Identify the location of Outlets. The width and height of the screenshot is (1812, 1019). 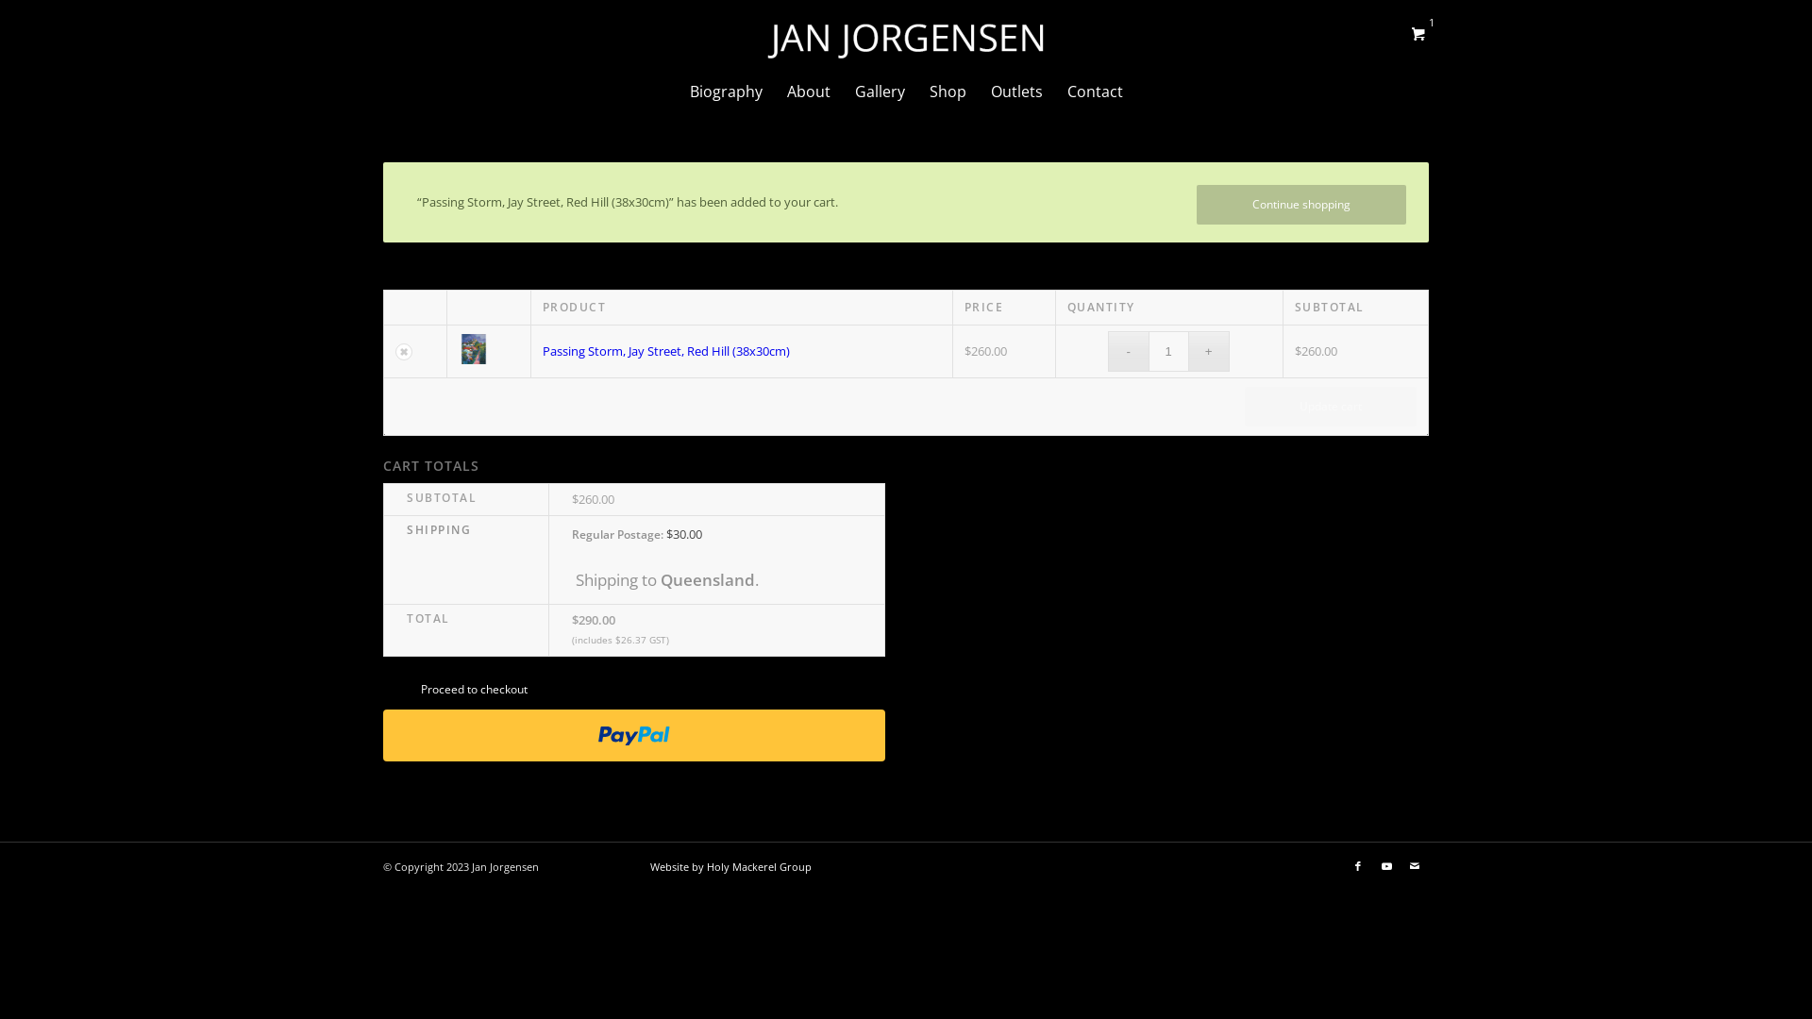
(1015, 92).